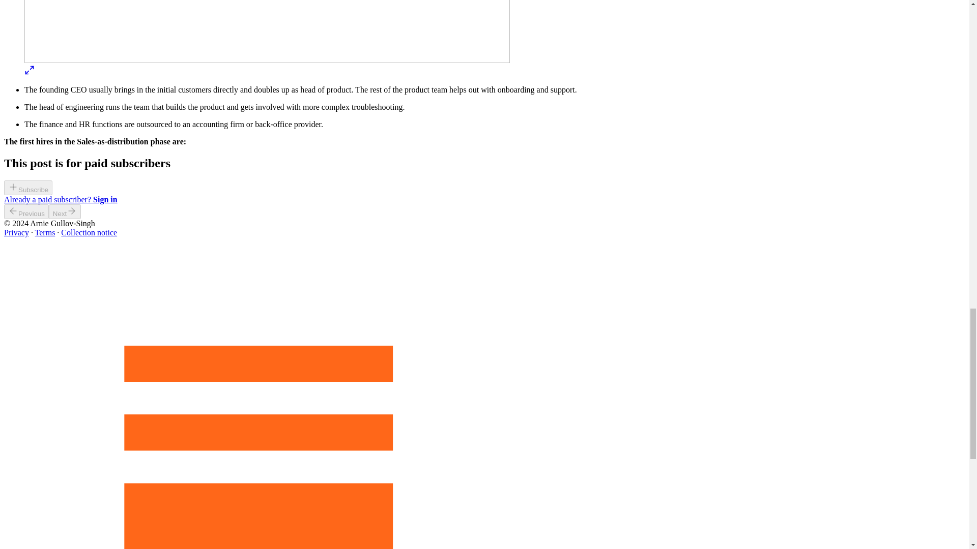 This screenshot has width=977, height=549. I want to click on Previous, so click(26, 211).